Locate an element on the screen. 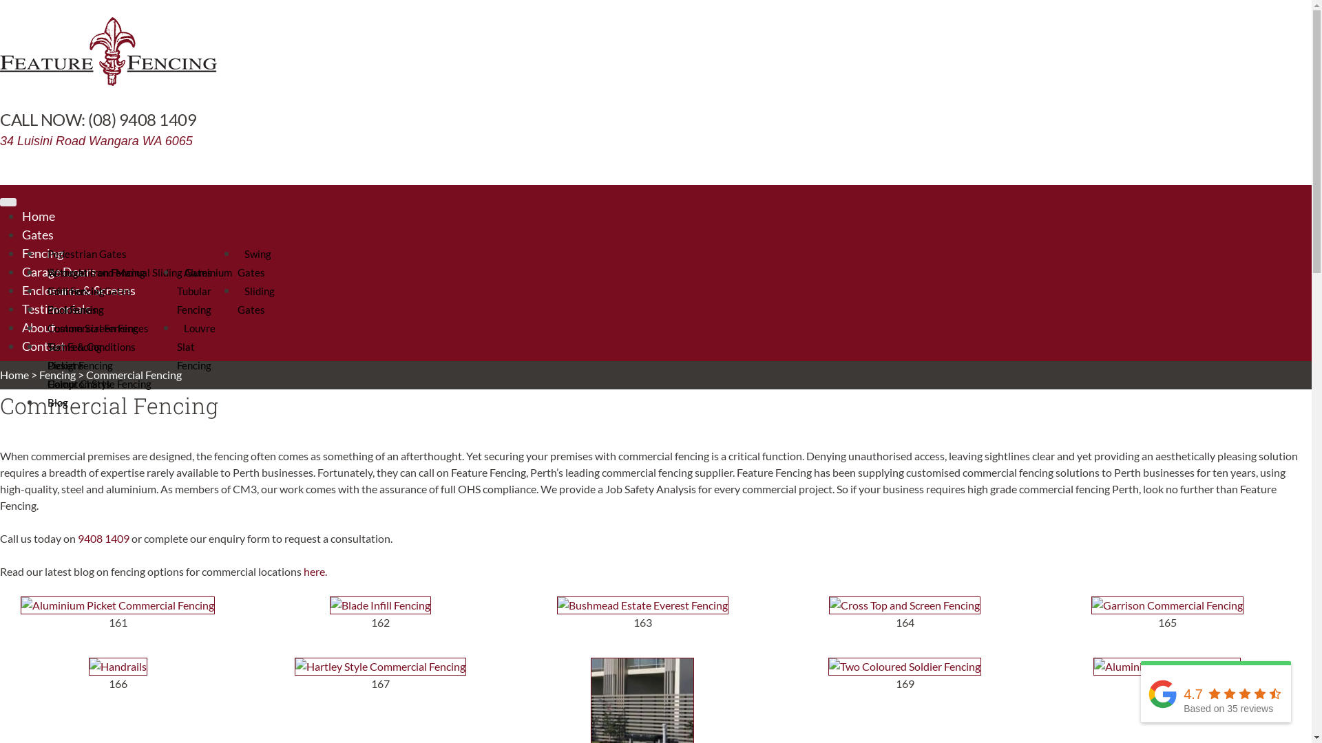 Image resolution: width=1322 pixels, height=743 pixels. Enclosures & Screens is located at coordinates (660, 290).